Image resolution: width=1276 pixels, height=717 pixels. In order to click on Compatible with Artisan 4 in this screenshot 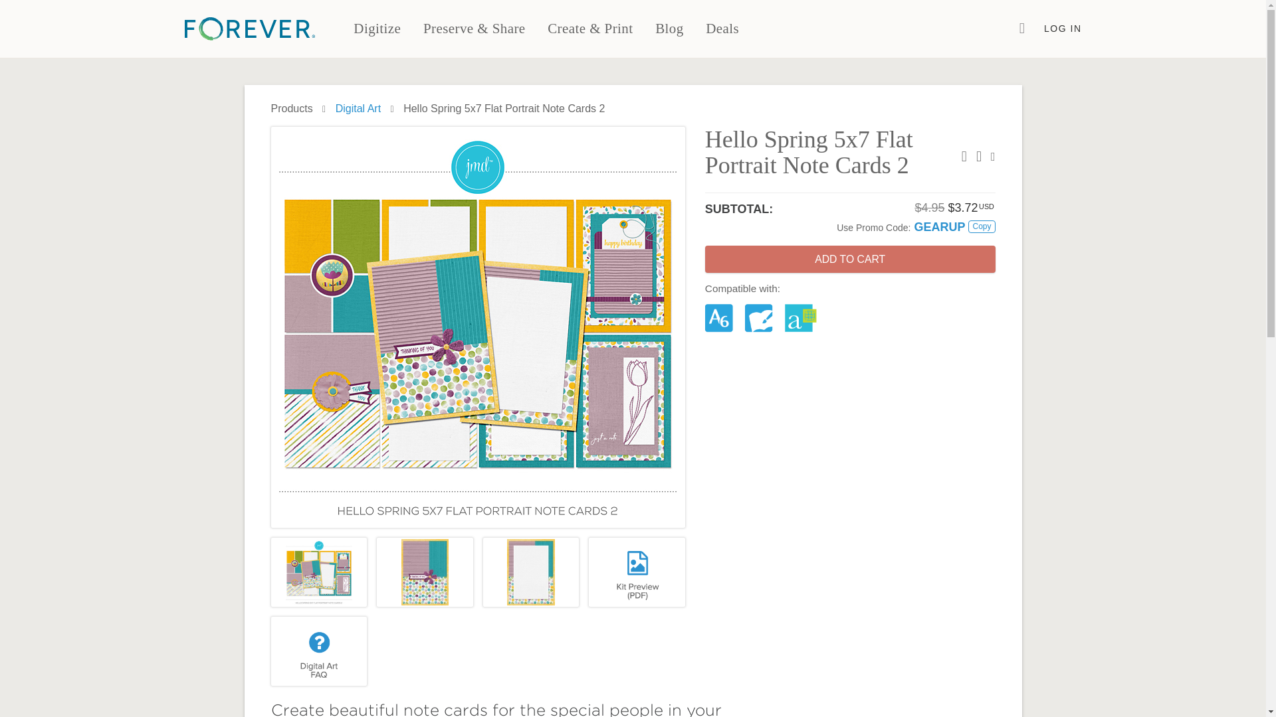, I will do `click(800, 318)`.